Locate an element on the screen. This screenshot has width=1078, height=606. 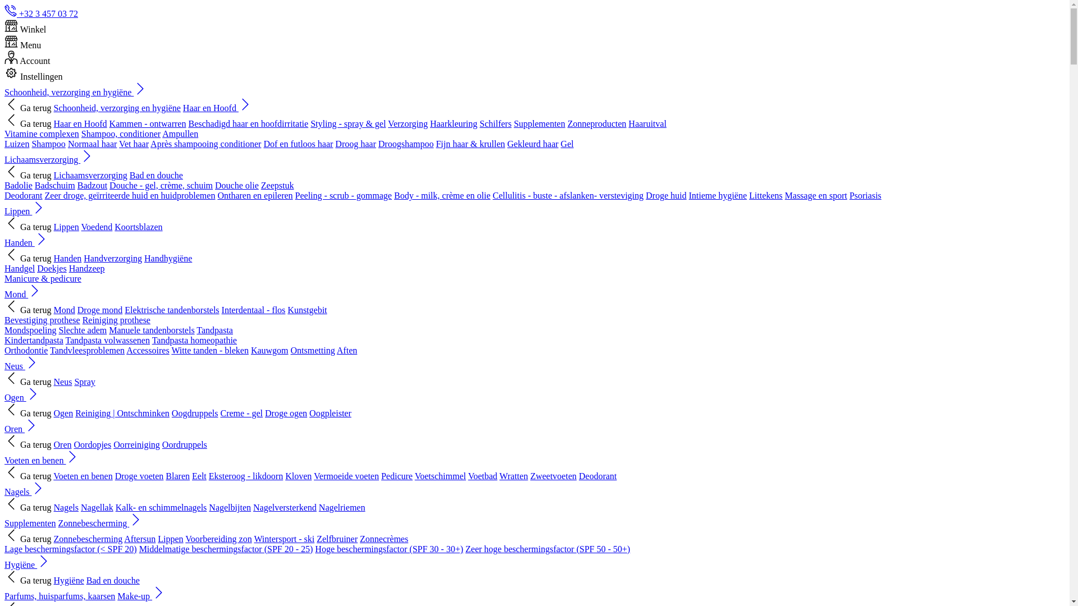
Vermoeide voeten is located at coordinates (346, 476).